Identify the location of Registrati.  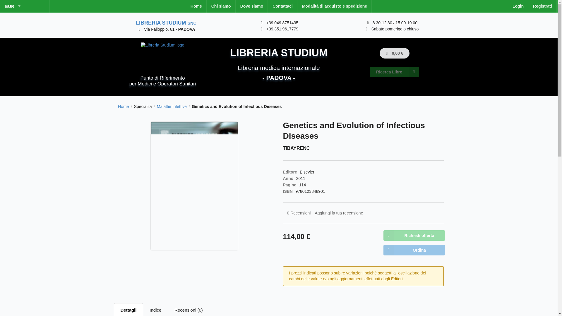
(542, 6).